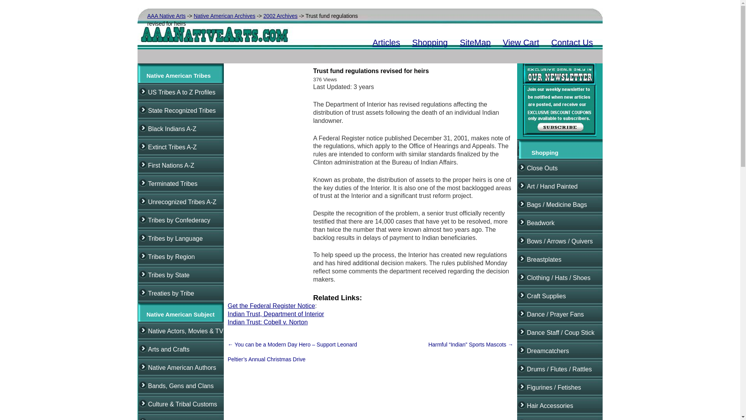 This screenshot has width=746, height=420. Describe the element at coordinates (166, 16) in the screenshot. I see `AAA Native Arts` at that location.